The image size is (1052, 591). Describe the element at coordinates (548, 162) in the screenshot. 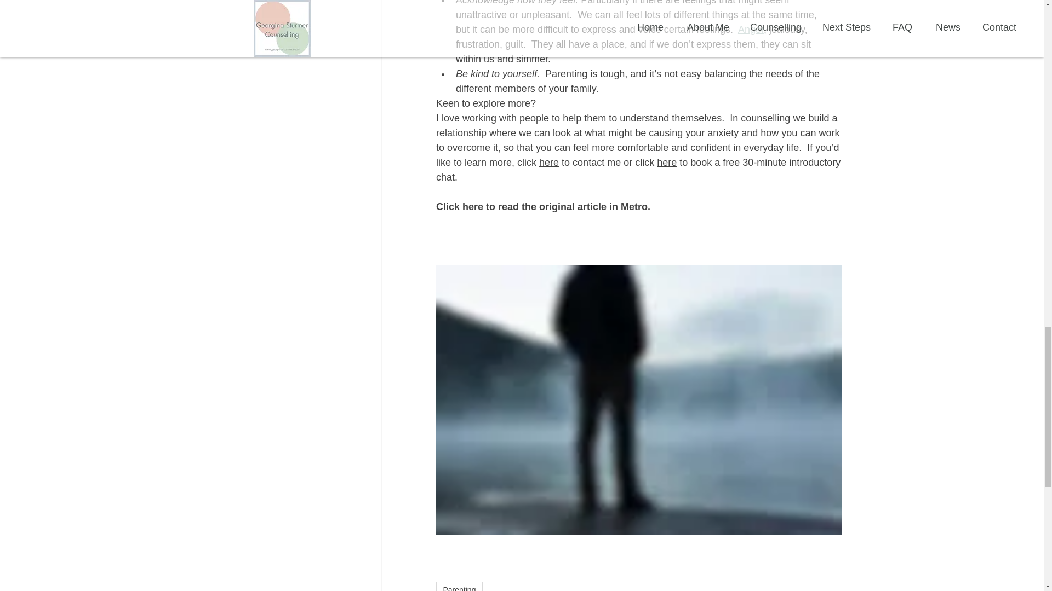

I see `here` at that location.